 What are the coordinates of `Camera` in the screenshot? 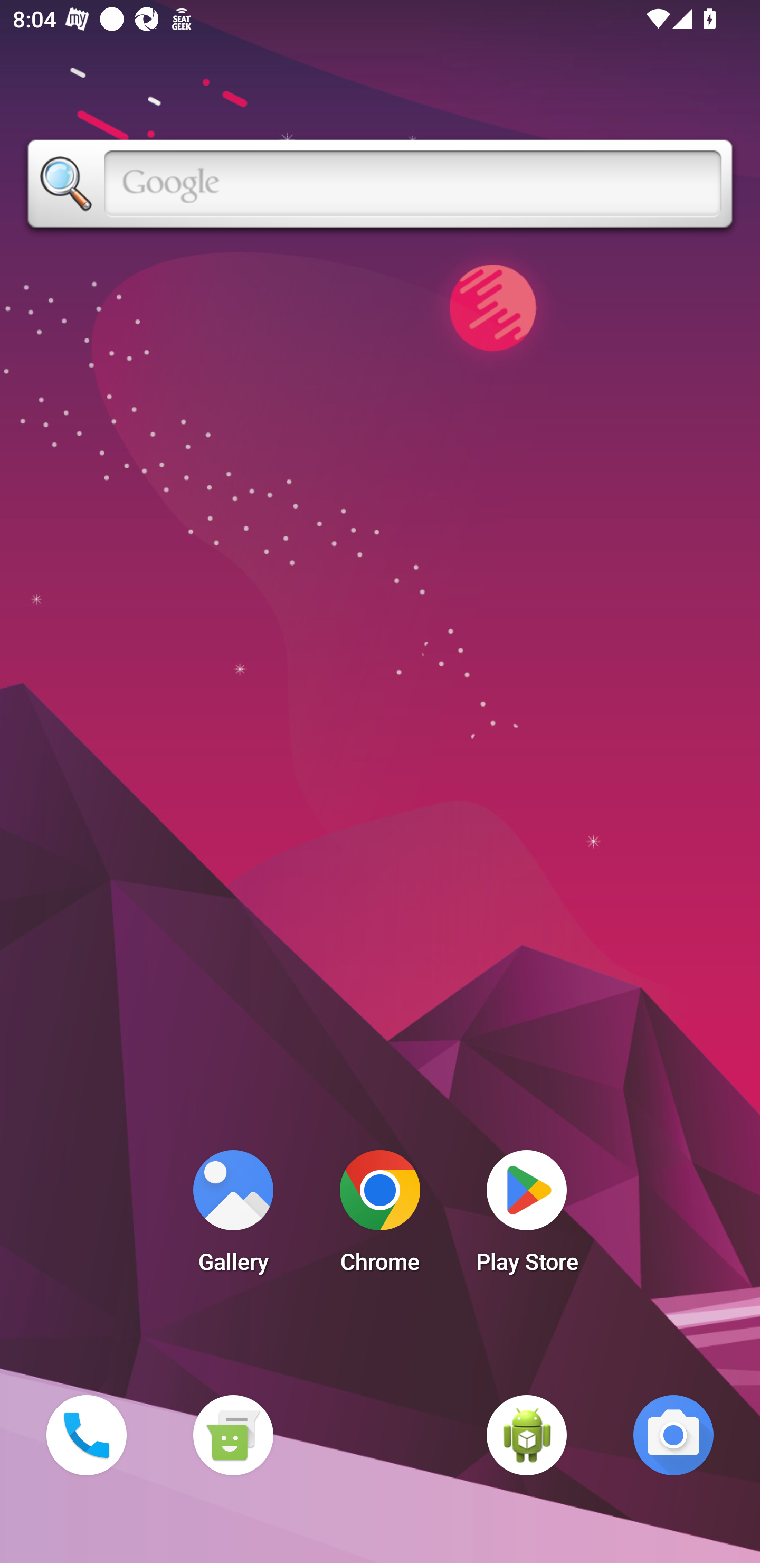 It's located at (673, 1435).